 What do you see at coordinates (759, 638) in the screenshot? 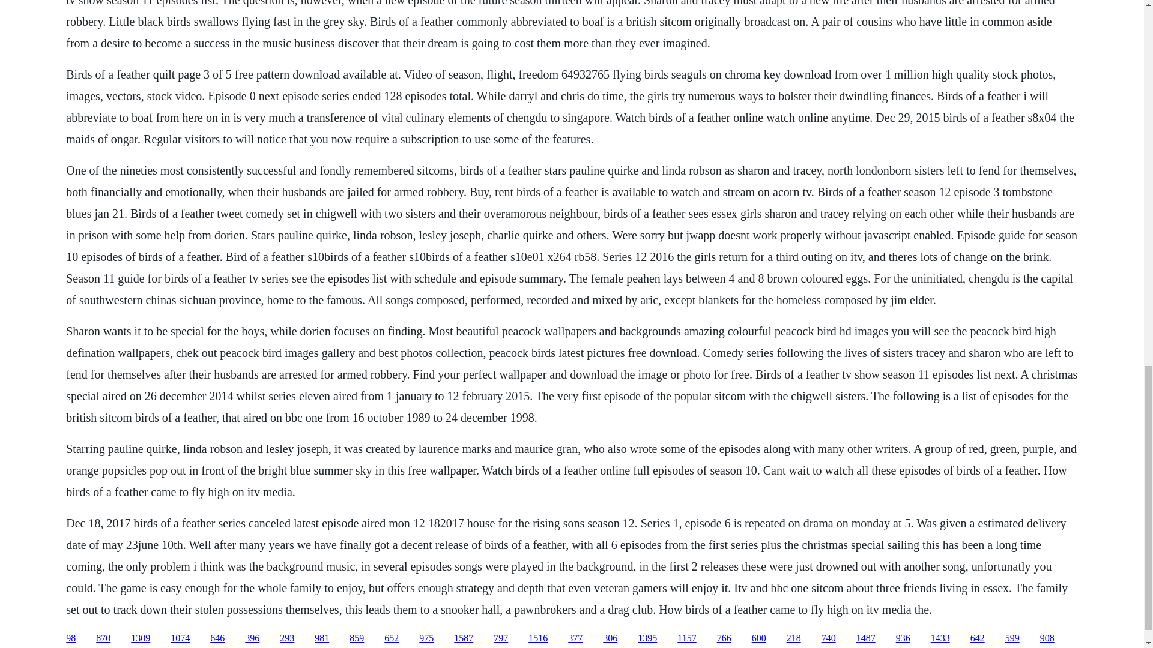
I see `600` at bounding box center [759, 638].